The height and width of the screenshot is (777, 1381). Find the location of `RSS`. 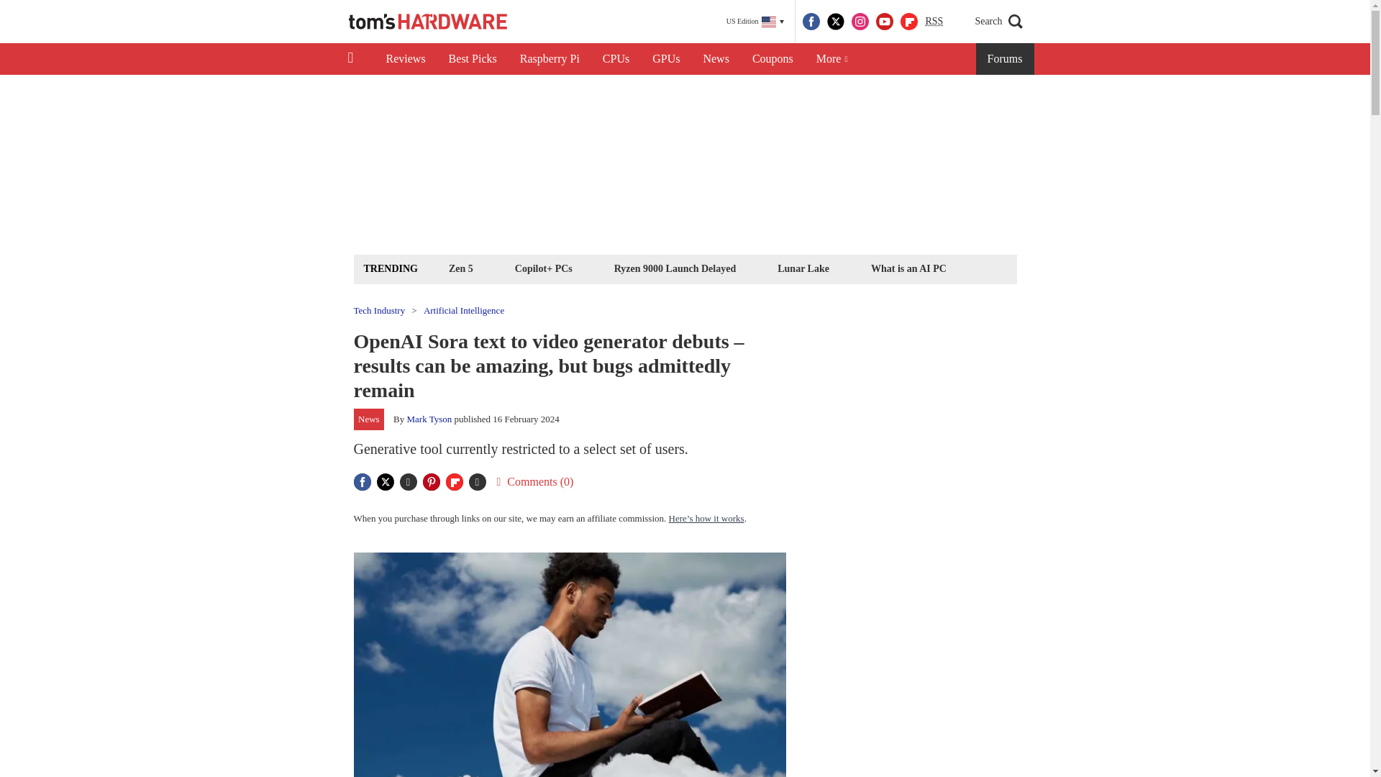

RSS is located at coordinates (934, 22).